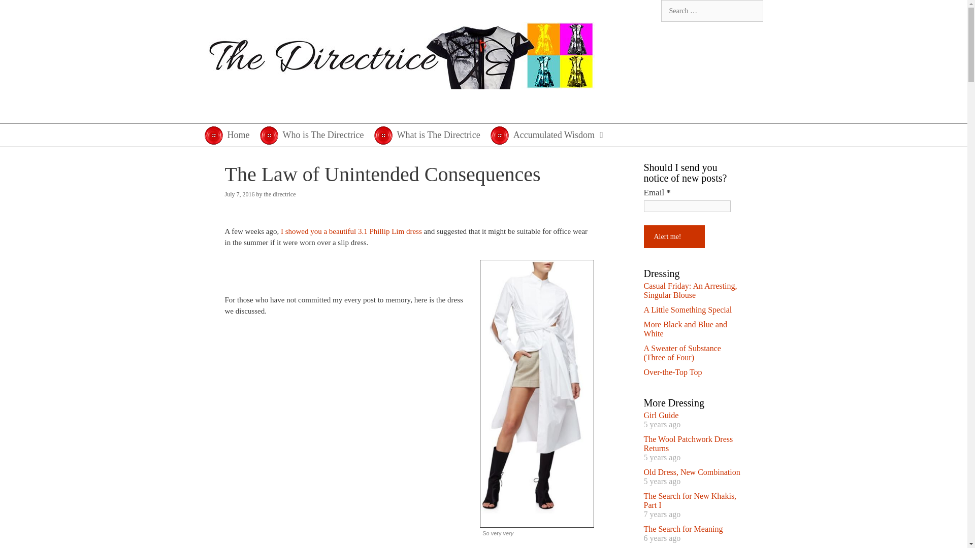 Image resolution: width=975 pixels, height=548 pixels. What do you see at coordinates (317, 135) in the screenshot?
I see `Who is The Directrice` at bounding box center [317, 135].